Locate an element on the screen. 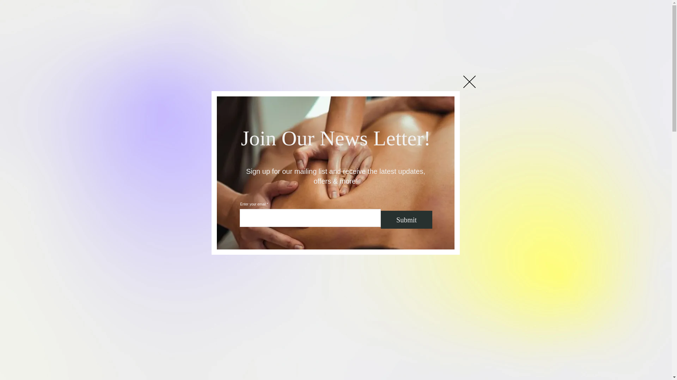  SERVICES is located at coordinates (203, 12).